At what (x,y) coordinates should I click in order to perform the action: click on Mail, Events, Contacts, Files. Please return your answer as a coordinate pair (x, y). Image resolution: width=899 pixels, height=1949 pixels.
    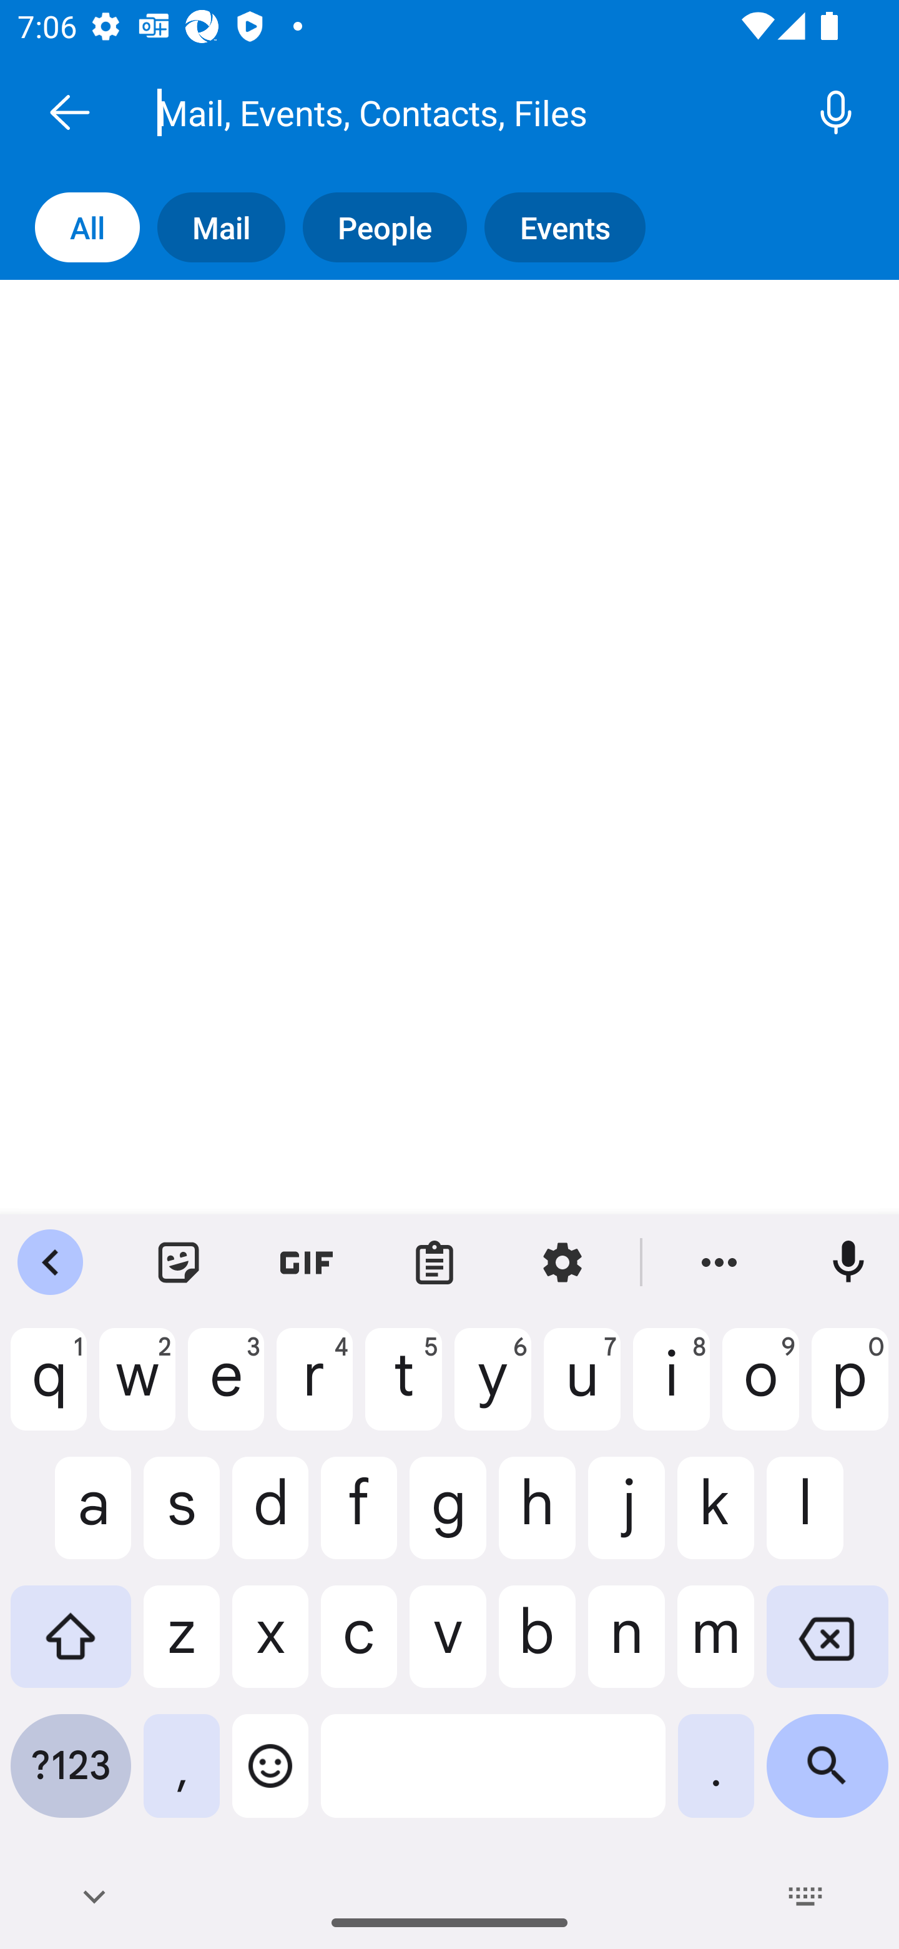
    Looking at the image, I should click on (477, 112).